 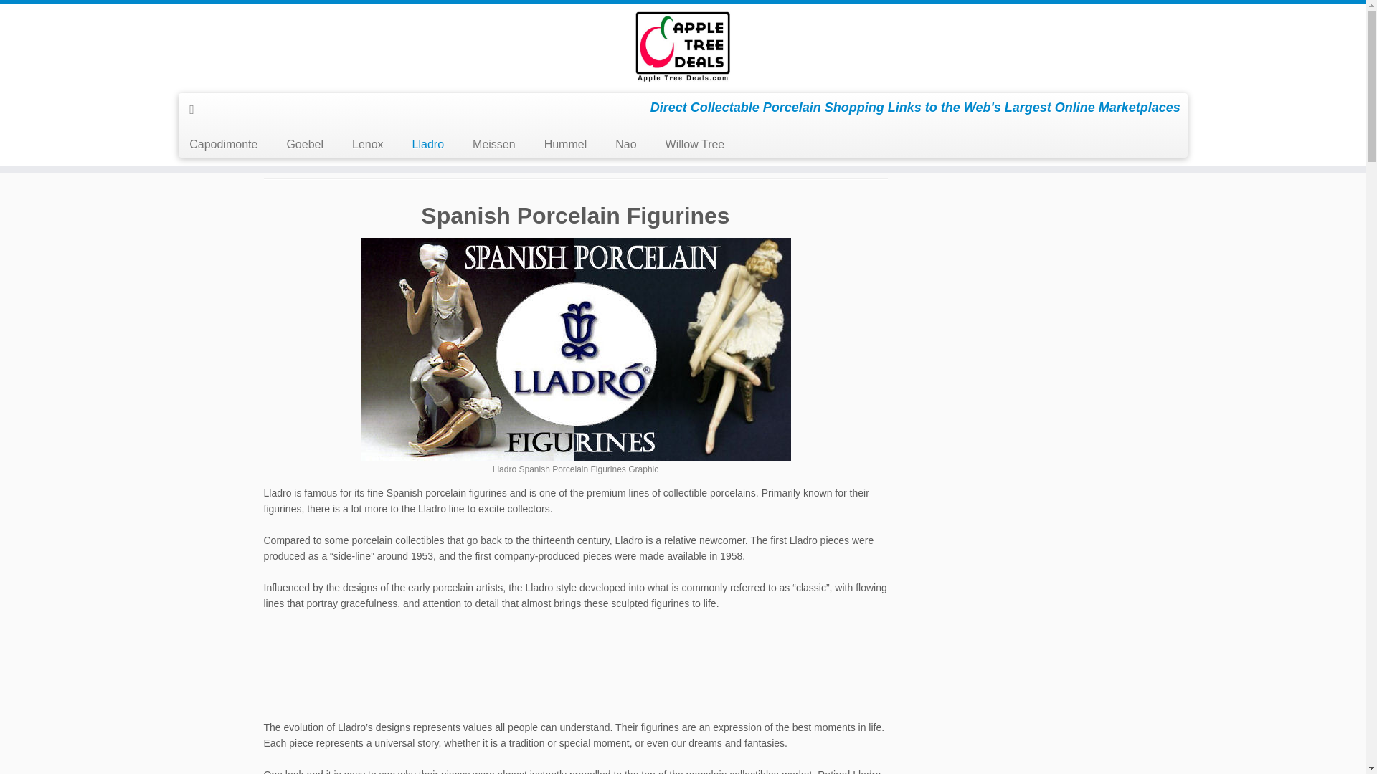 I want to click on Lenox, so click(x=367, y=145).